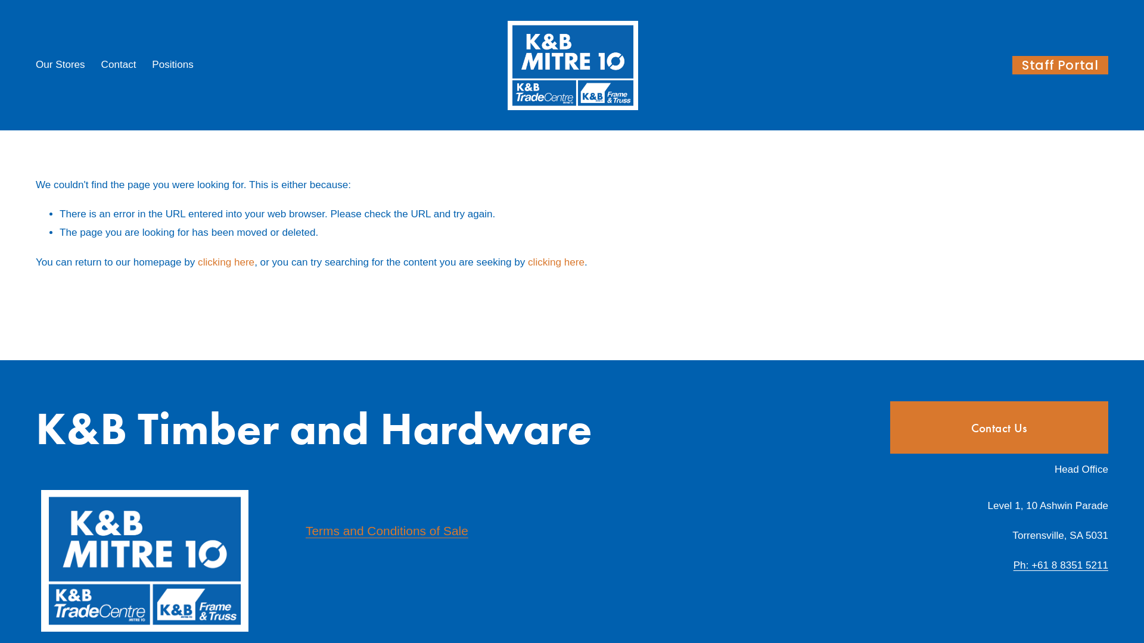 The width and height of the screenshot is (1144, 643). I want to click on clicking here, so click(226, 262).